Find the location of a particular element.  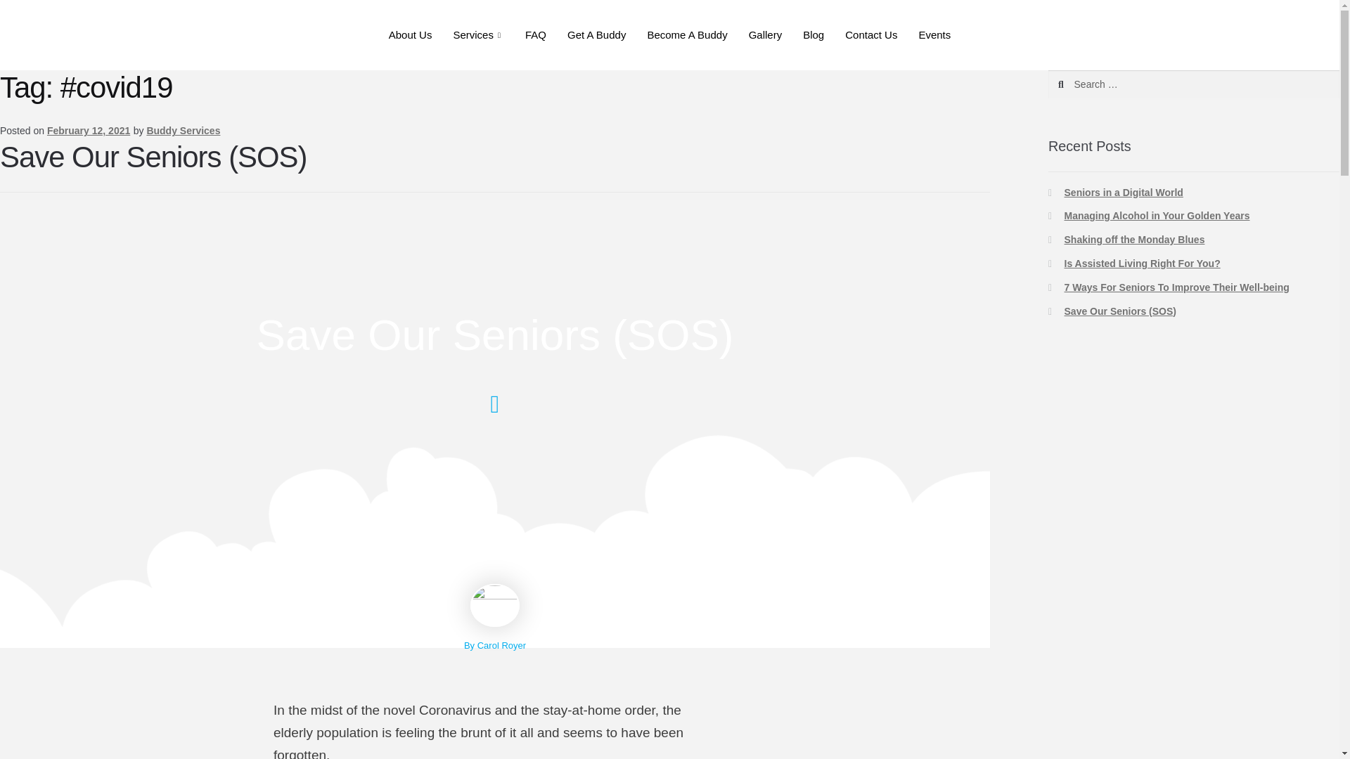

Get A Buddy is located at coordinates (596, 34).